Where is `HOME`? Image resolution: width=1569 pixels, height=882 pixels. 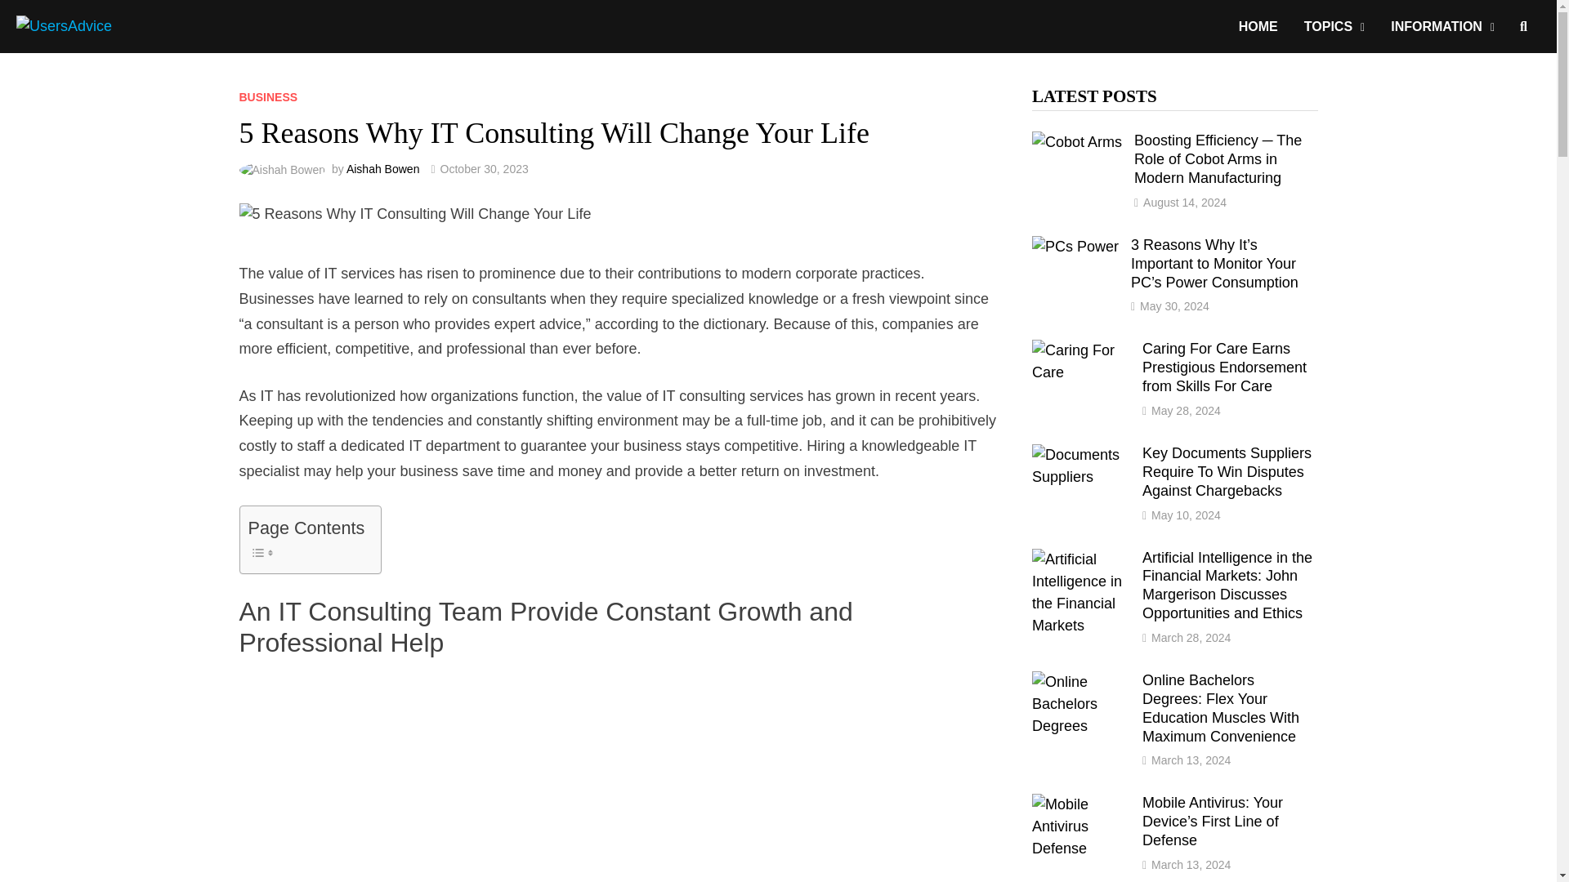
HOME is located at coordinates (1258, 26).